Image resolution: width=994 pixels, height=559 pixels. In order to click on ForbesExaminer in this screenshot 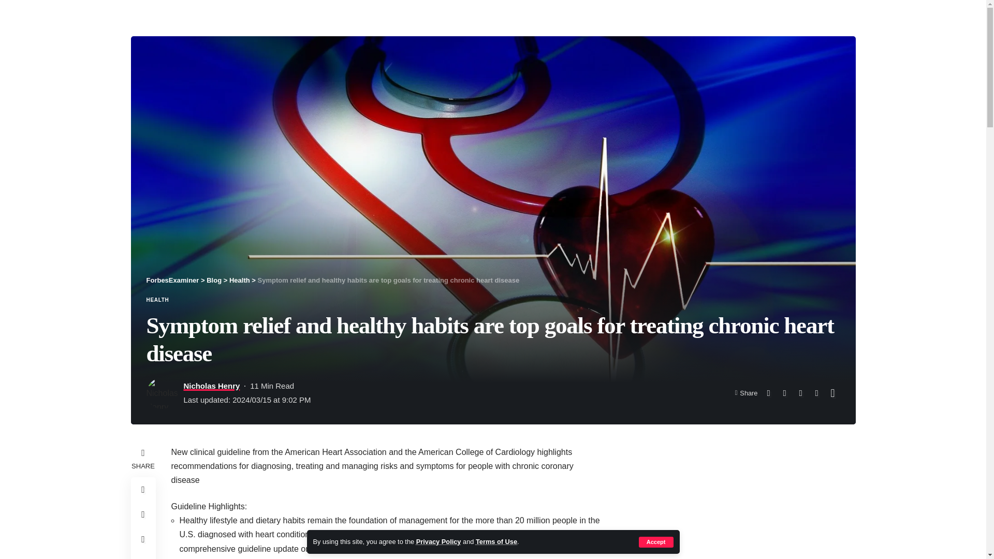, I will do `click(172, 279)`.